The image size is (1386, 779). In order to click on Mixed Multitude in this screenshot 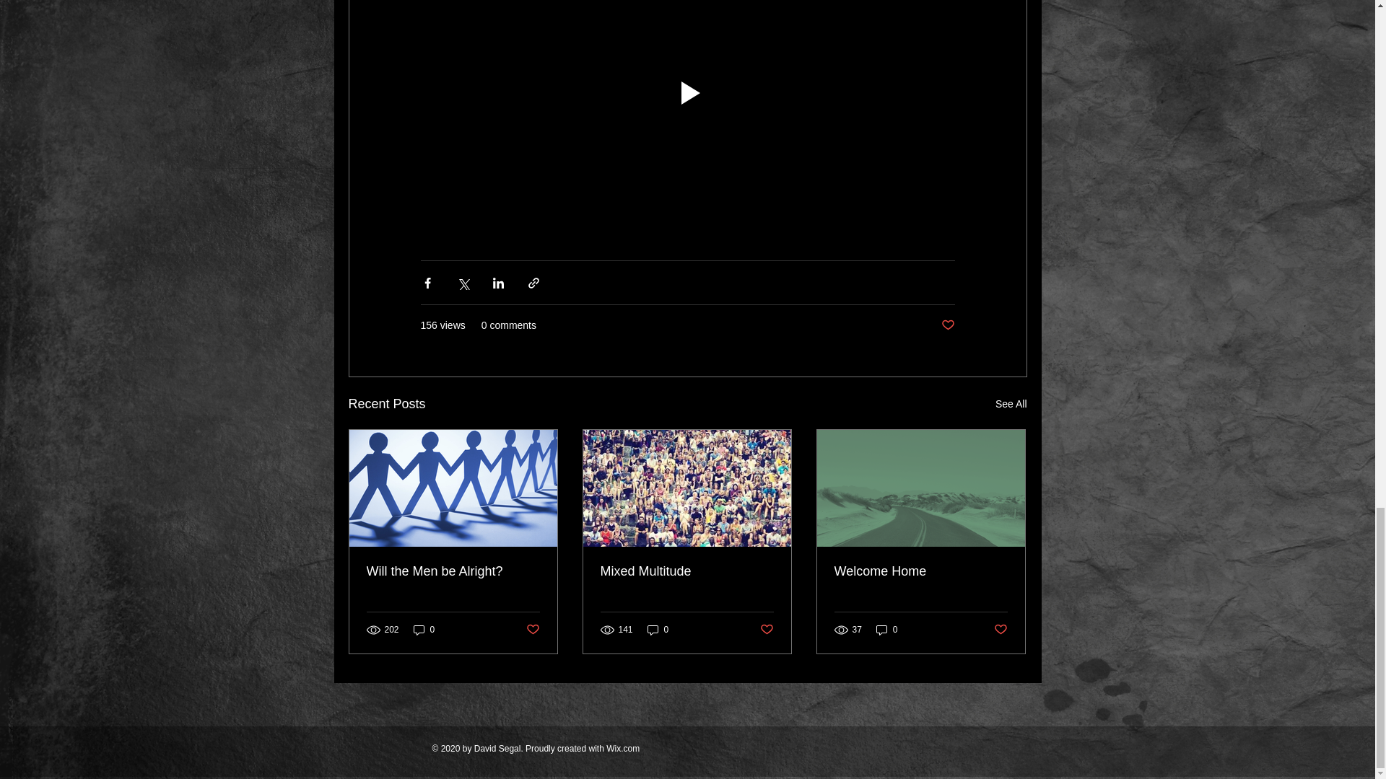, I will do `click(687, 571)`.